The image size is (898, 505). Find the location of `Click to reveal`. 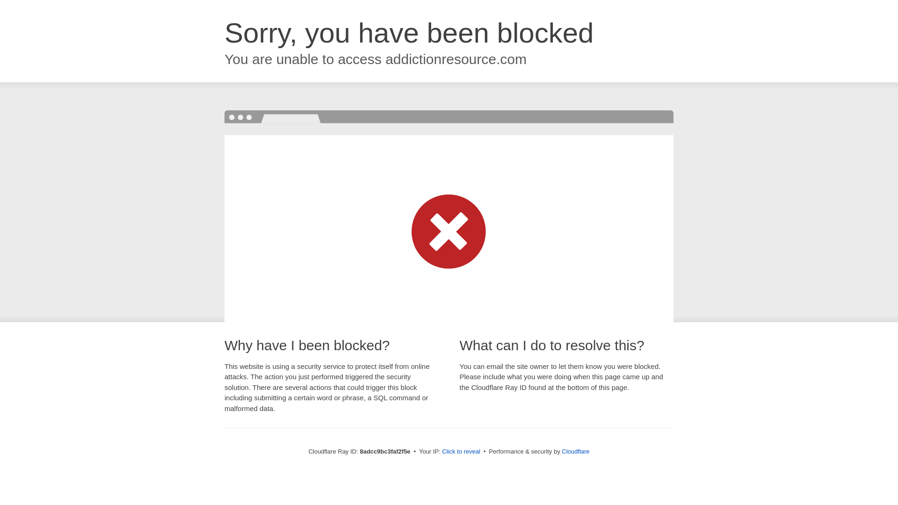

Click to reveal is located at coordinates (461, 452).